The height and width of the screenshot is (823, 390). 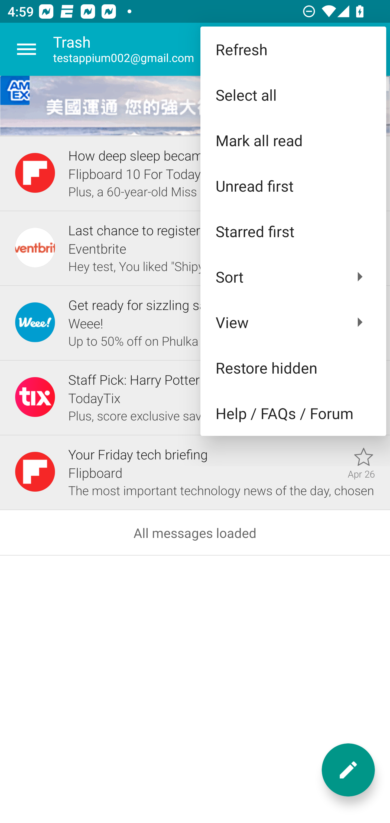 What do you see at coordinates (293, 322) in the screenshot?
I see `View` at bounding box center [293, 322].